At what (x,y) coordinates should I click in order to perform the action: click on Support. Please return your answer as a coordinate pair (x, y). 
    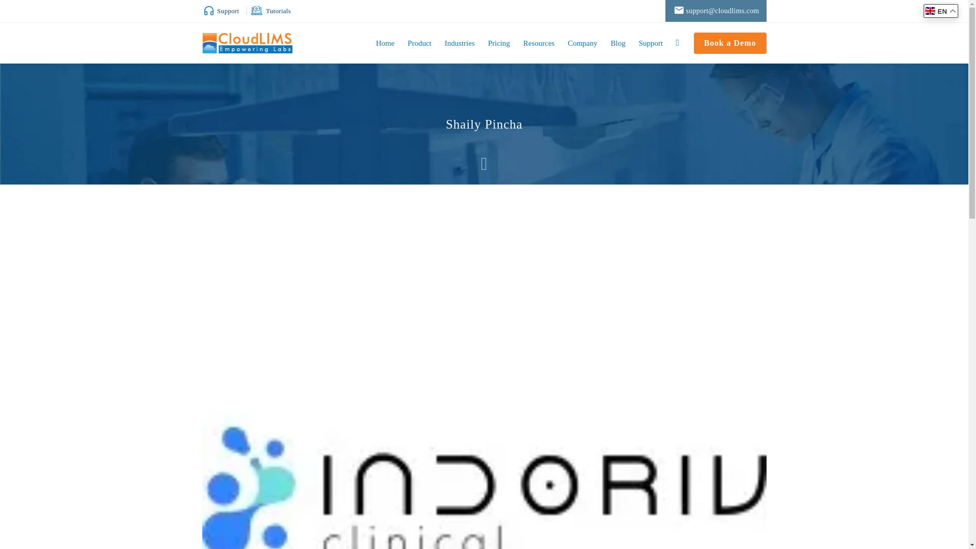
    Looking at the image, I should click on (225, 11).